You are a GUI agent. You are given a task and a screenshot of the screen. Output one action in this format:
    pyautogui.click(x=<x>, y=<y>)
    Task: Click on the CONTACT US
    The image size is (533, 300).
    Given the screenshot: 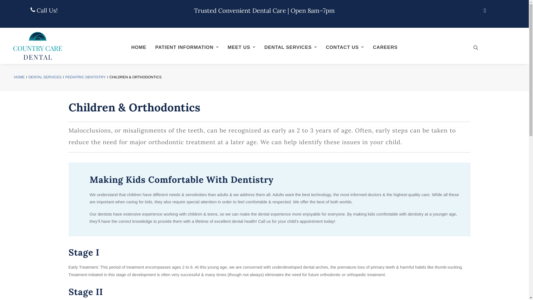 What is the action you would take?
    pyautogui.click(x=345, y=47)
    